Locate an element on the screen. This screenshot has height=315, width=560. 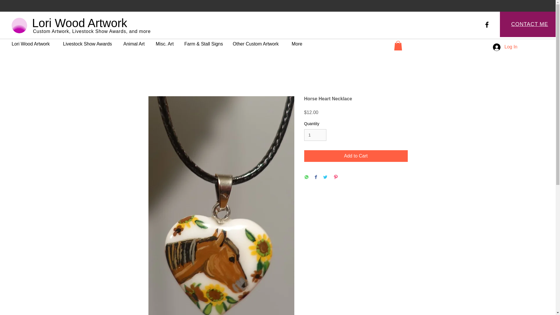
Other Custom Artwork is located at coordinates (258, 41).